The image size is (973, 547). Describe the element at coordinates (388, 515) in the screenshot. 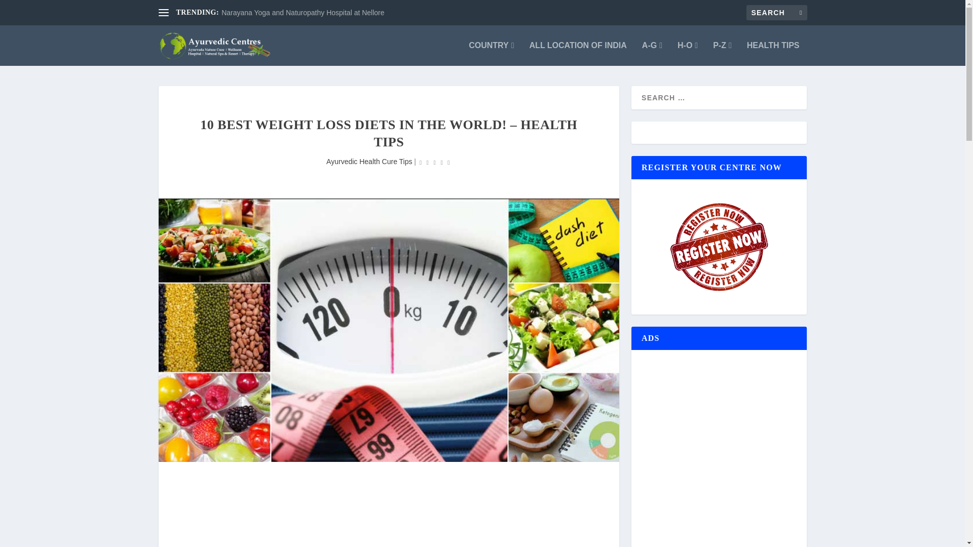

I see `Advertisement` at that location.